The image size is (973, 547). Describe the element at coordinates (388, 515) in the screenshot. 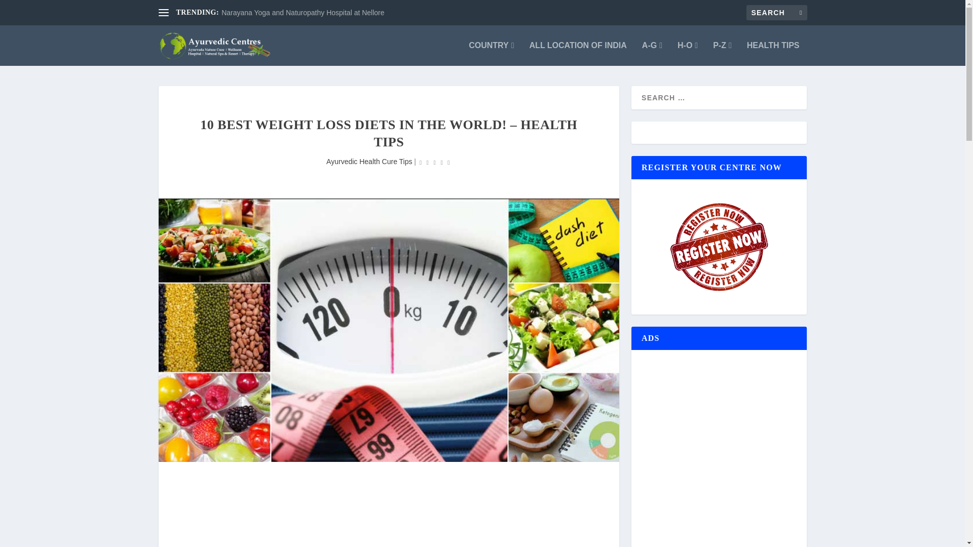

I see `Advertisement` at that location.